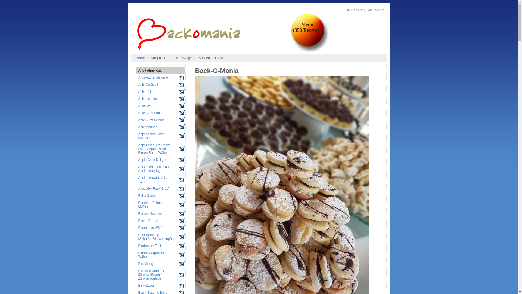 The image size is (522, 294). Describe the element at coordinates (146, 286) in the screenshot. I see `Biskuittaler` at that location.